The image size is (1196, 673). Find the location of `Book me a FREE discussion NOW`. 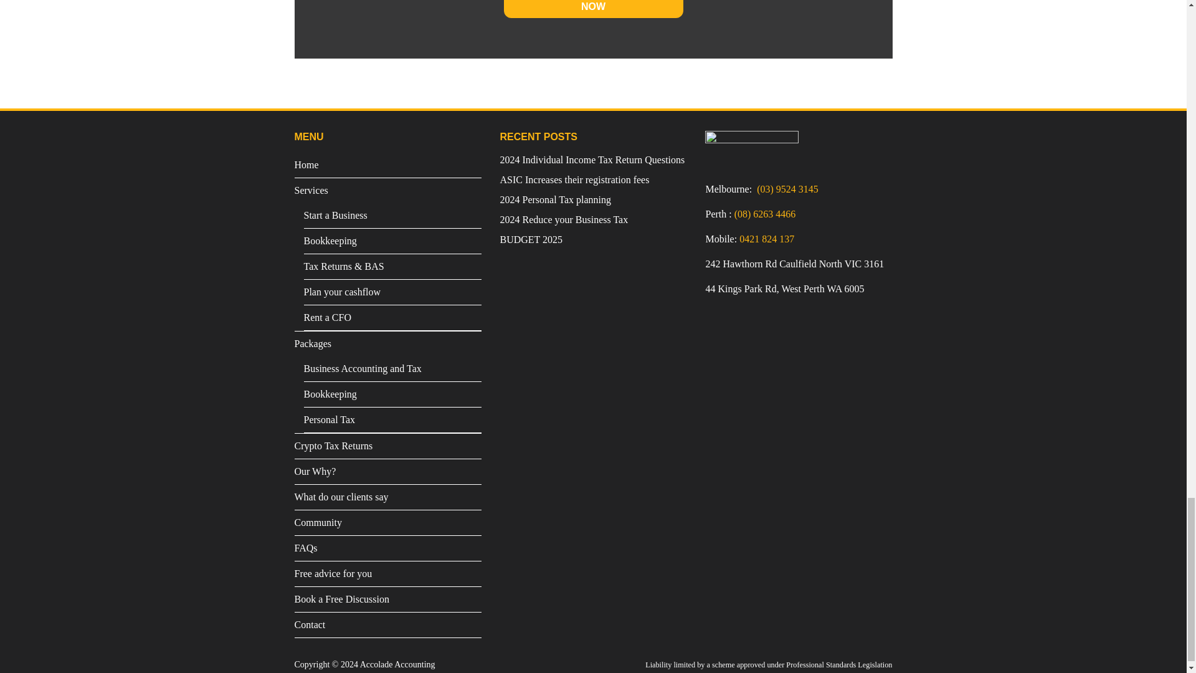

Book me a FREE discussion NOW is located at coordinates (593, 9).